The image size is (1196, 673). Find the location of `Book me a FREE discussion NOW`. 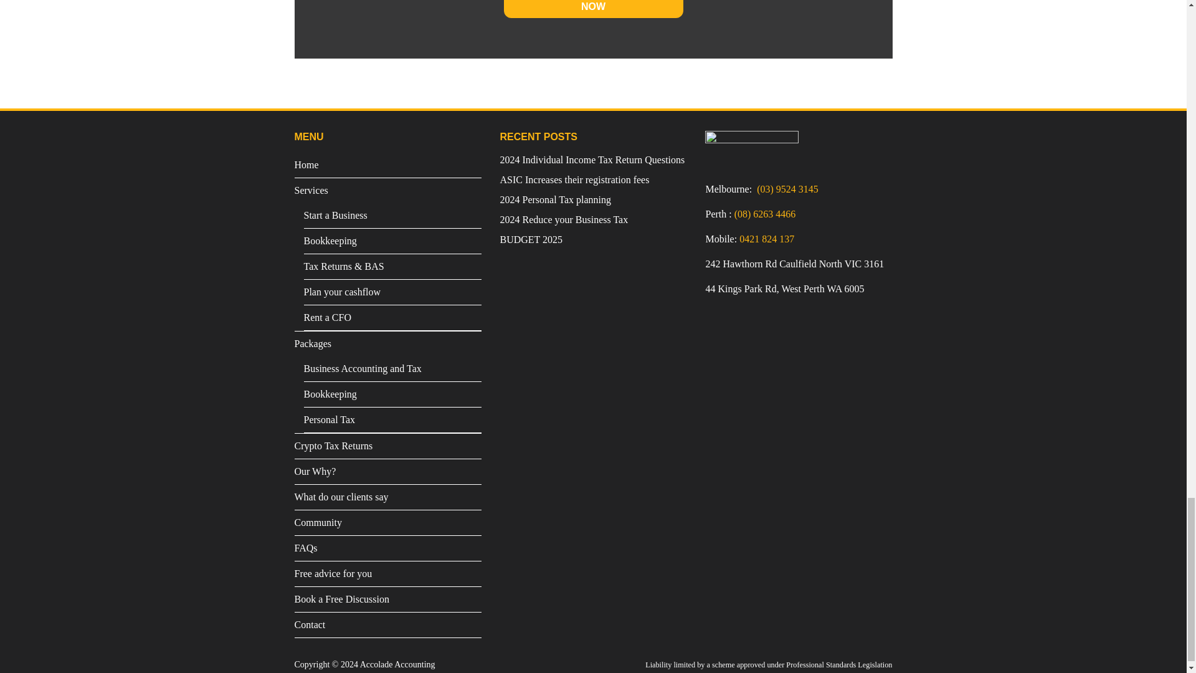

Book me a FREE discussion NOW is located at coordinates (593, 9).